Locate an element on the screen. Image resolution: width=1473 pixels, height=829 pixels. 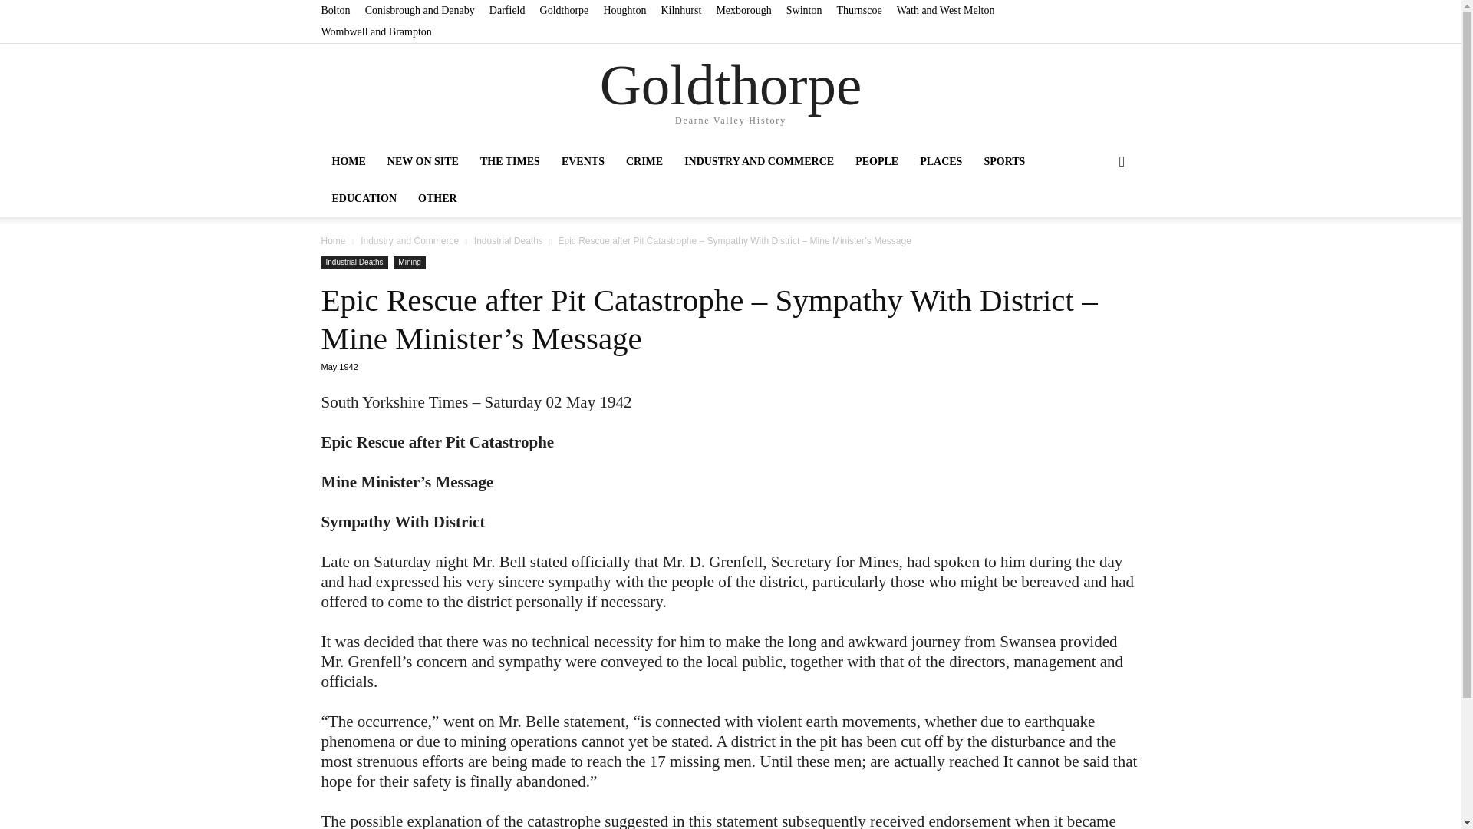
Goldthorpe is located at coordinates (565, 10).